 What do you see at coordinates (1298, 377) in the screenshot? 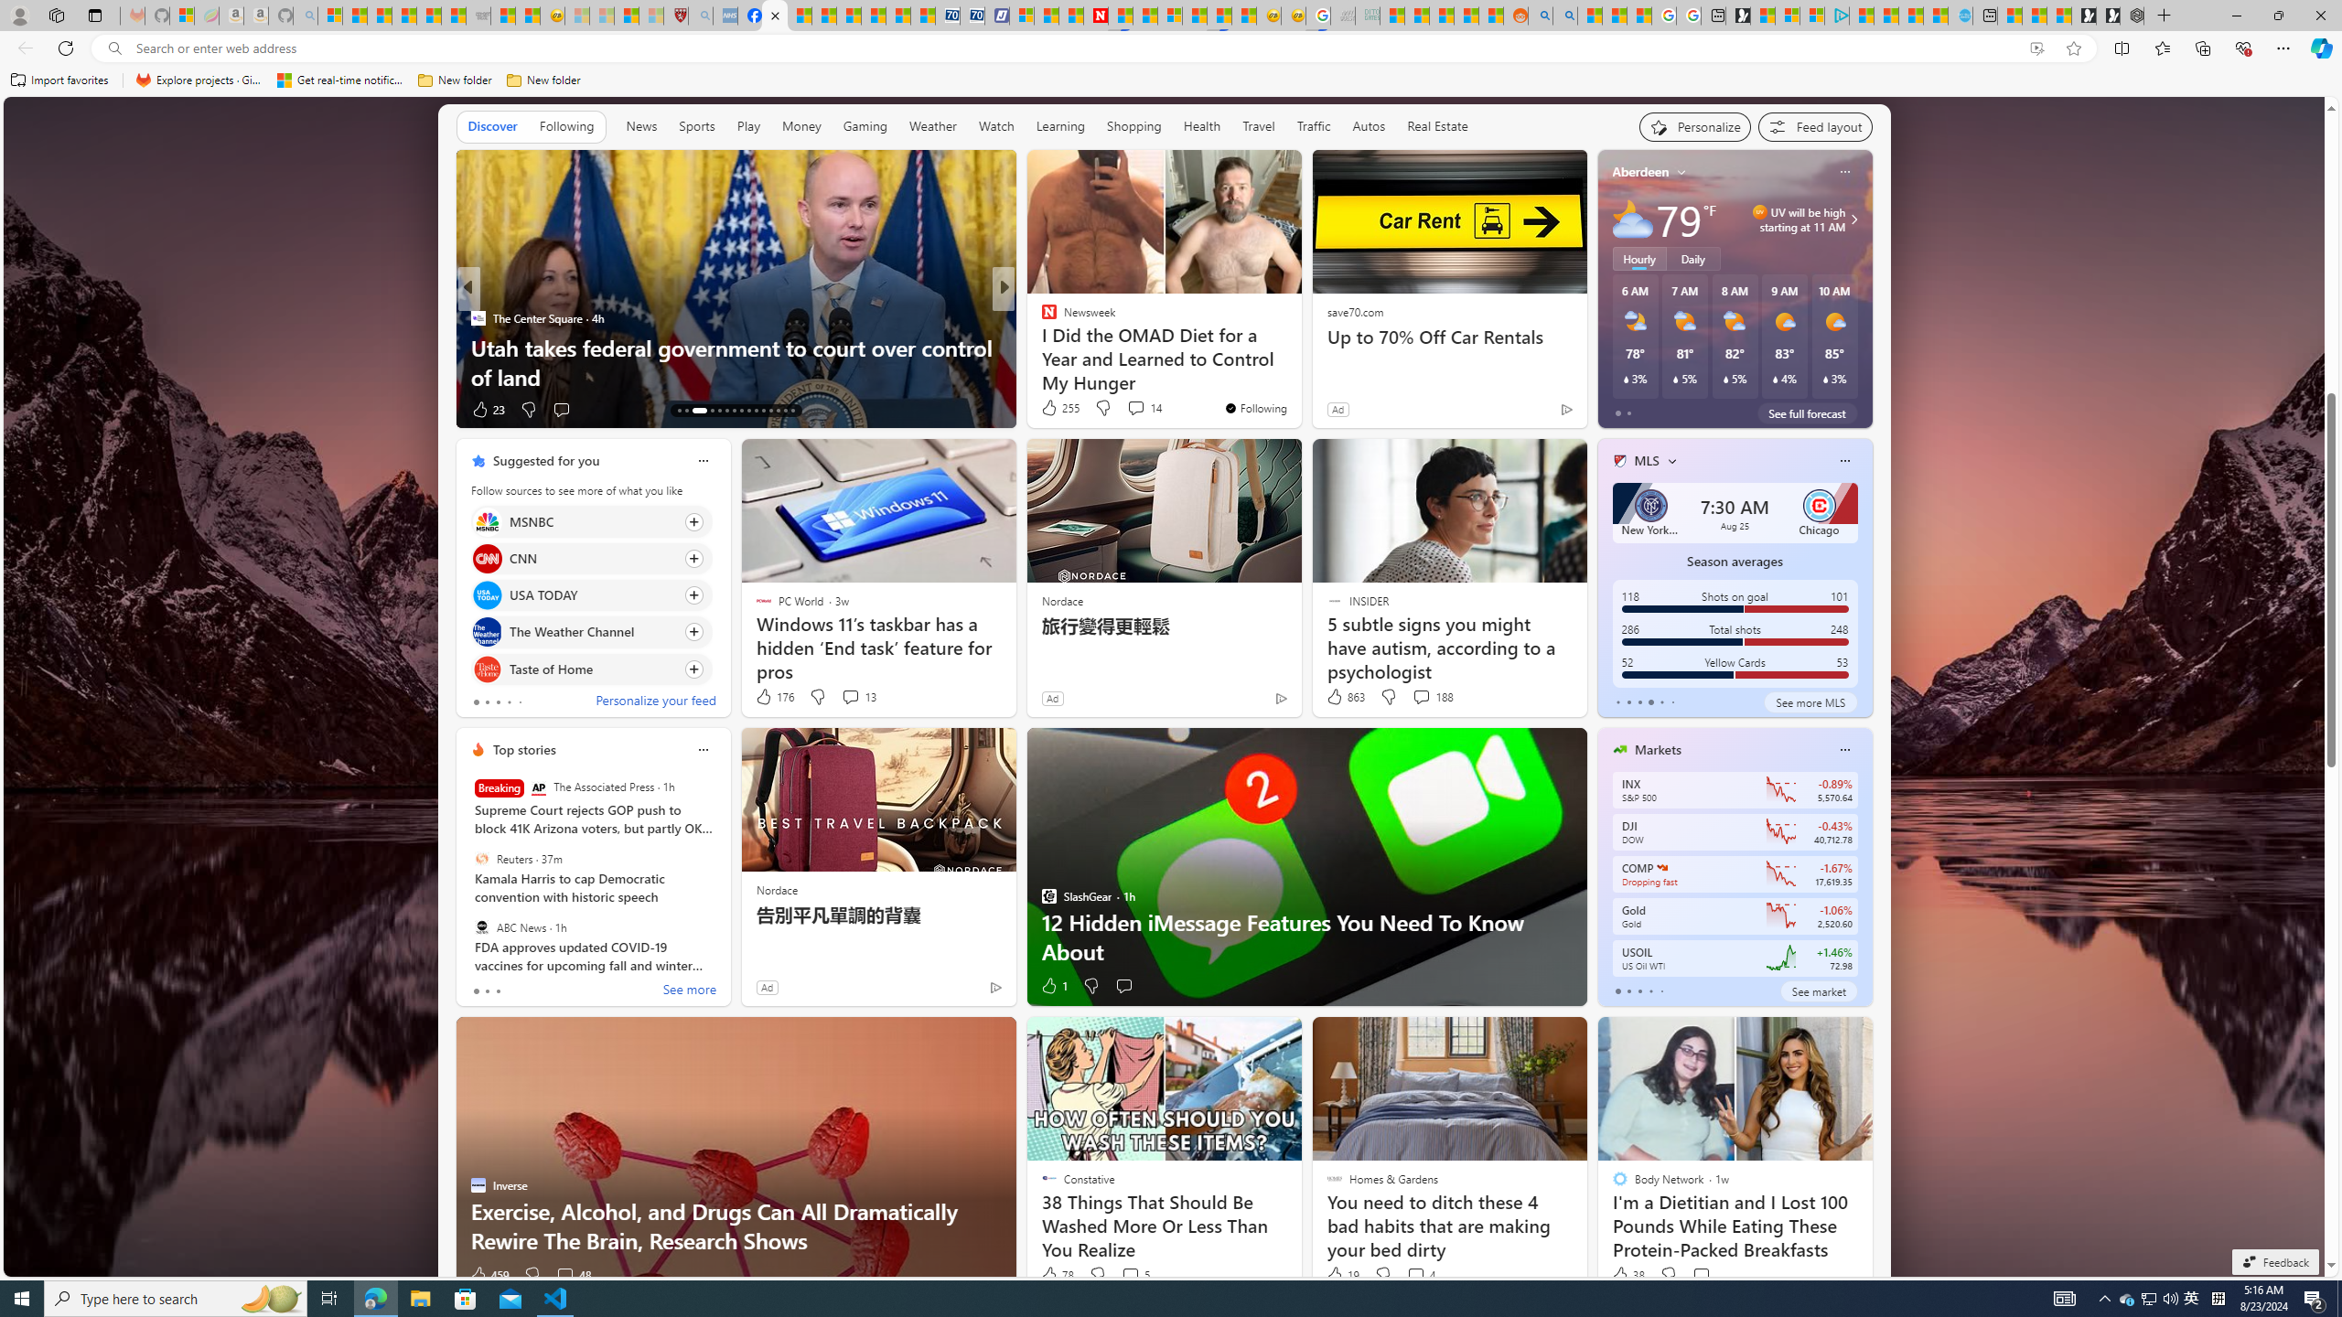
I see `2024 Promotion - Book Here` at bounding box center [1298, 377].